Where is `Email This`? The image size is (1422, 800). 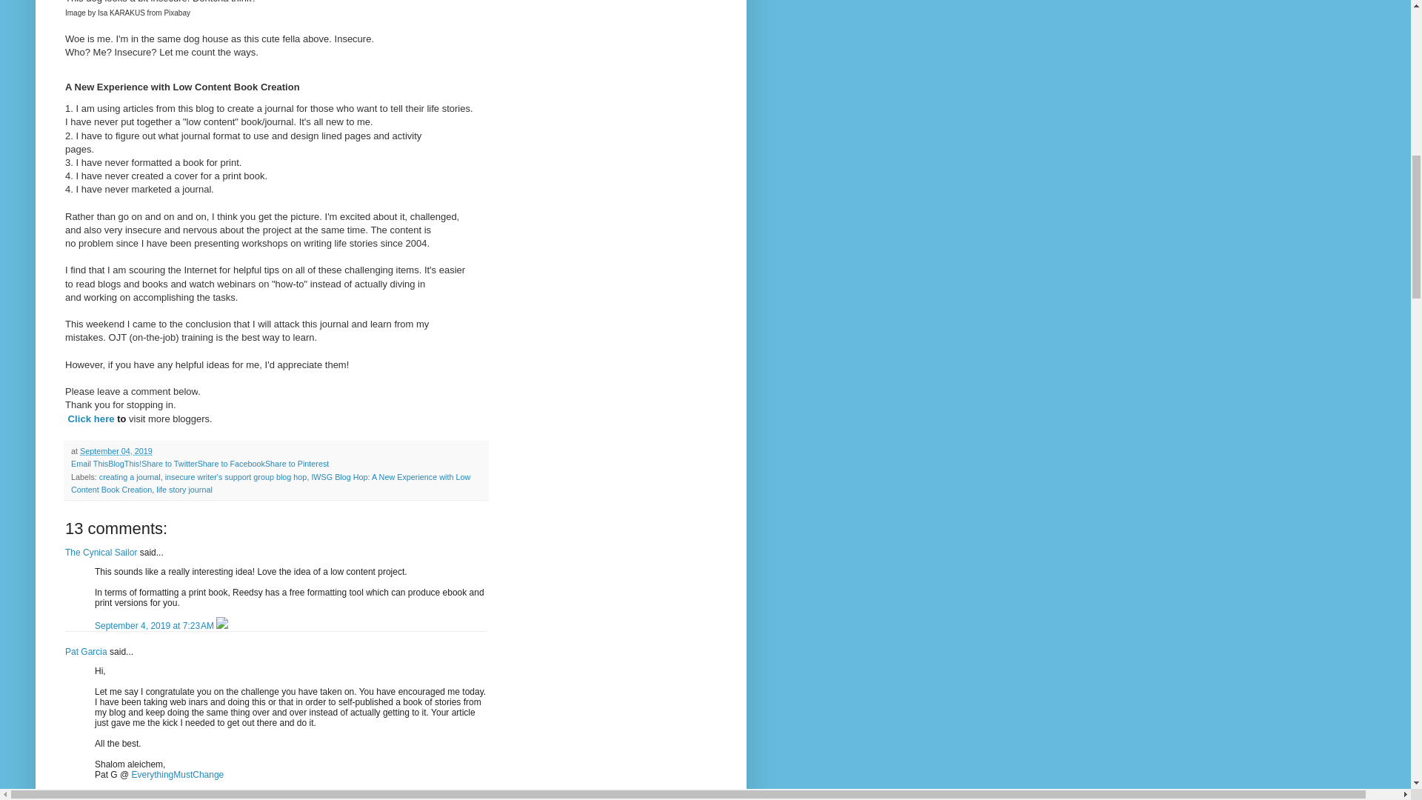 Email This is located at coordinates (89, 463).